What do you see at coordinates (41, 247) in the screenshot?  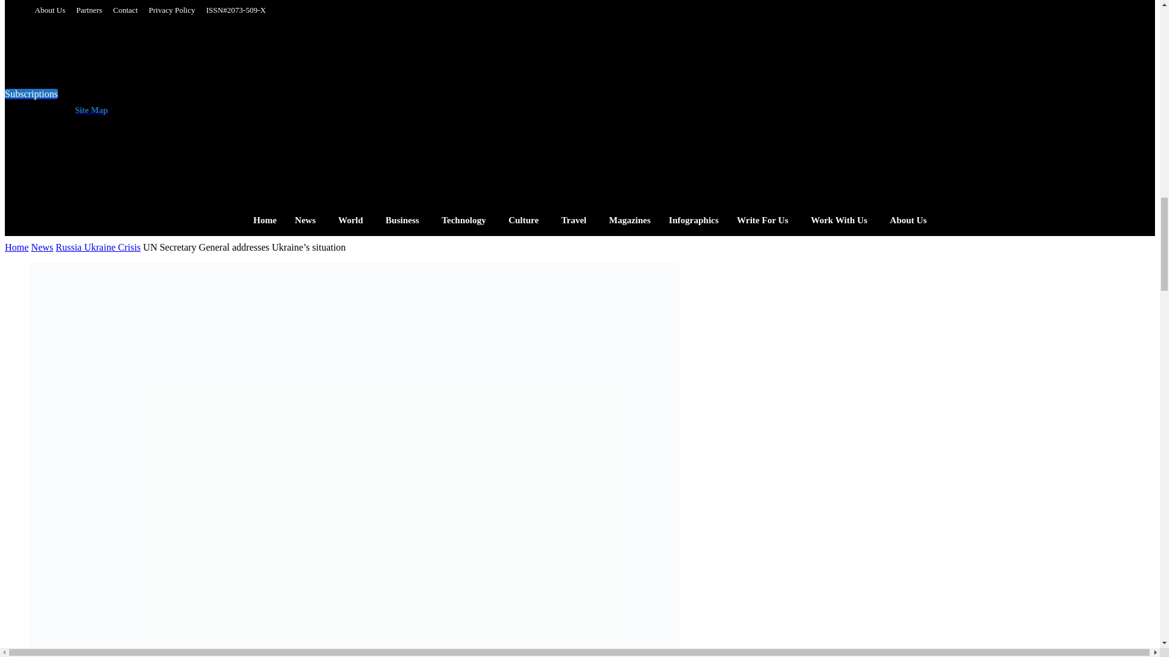 I see `View all posts in News` at bounding box center [41, 247].